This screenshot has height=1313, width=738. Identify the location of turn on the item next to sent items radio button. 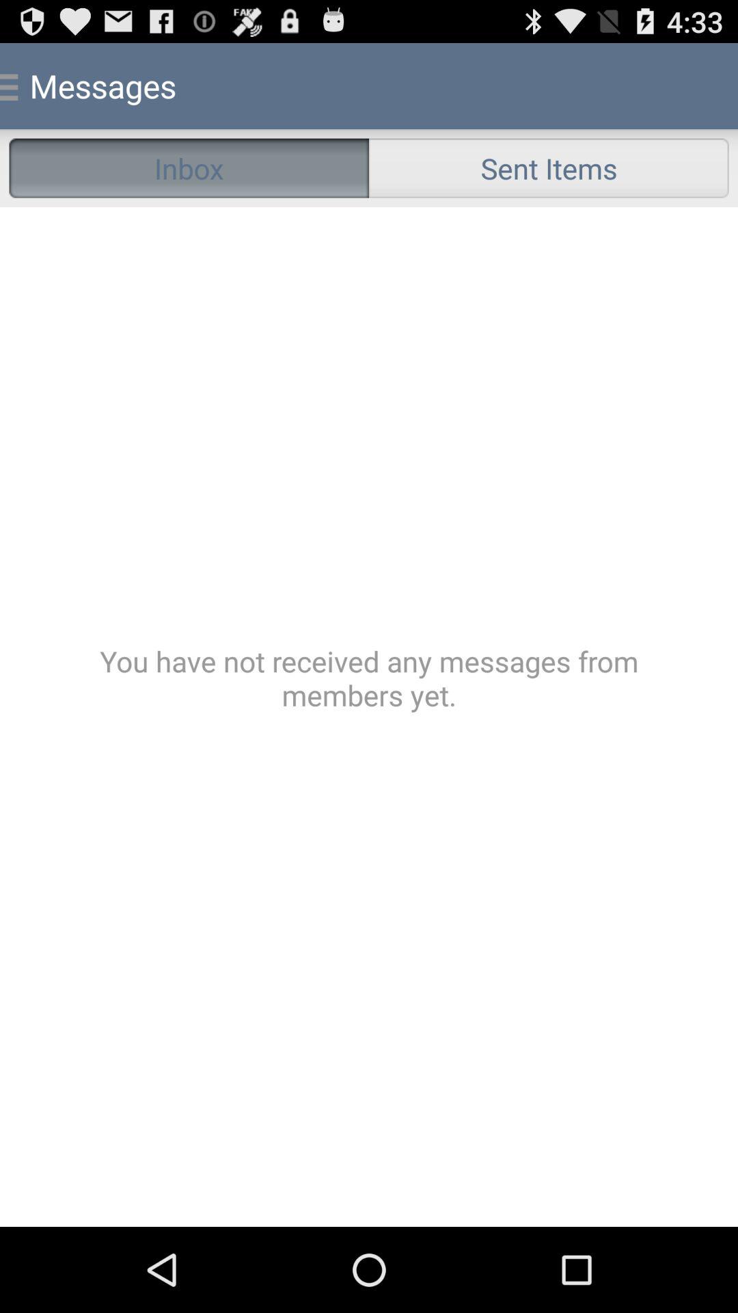
(189, 168).